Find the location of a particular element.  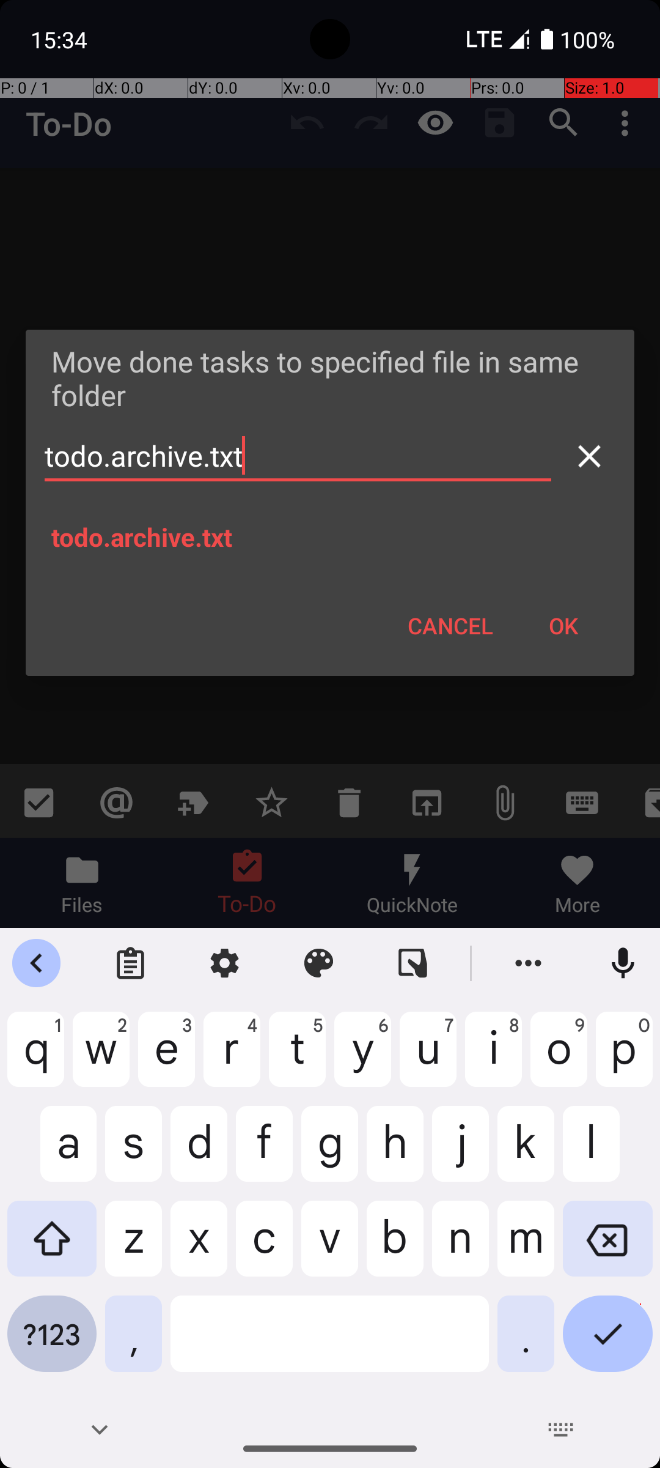

todo.archive.txt is located at coordinates (298, 456).